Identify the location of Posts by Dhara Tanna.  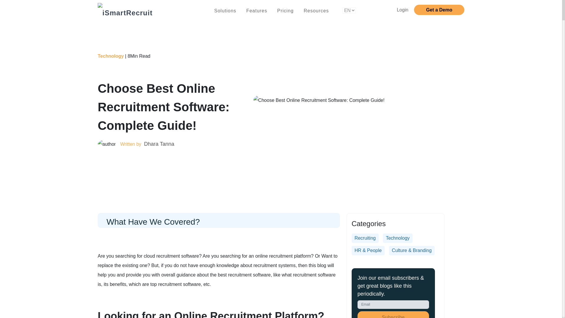
(159, 144).